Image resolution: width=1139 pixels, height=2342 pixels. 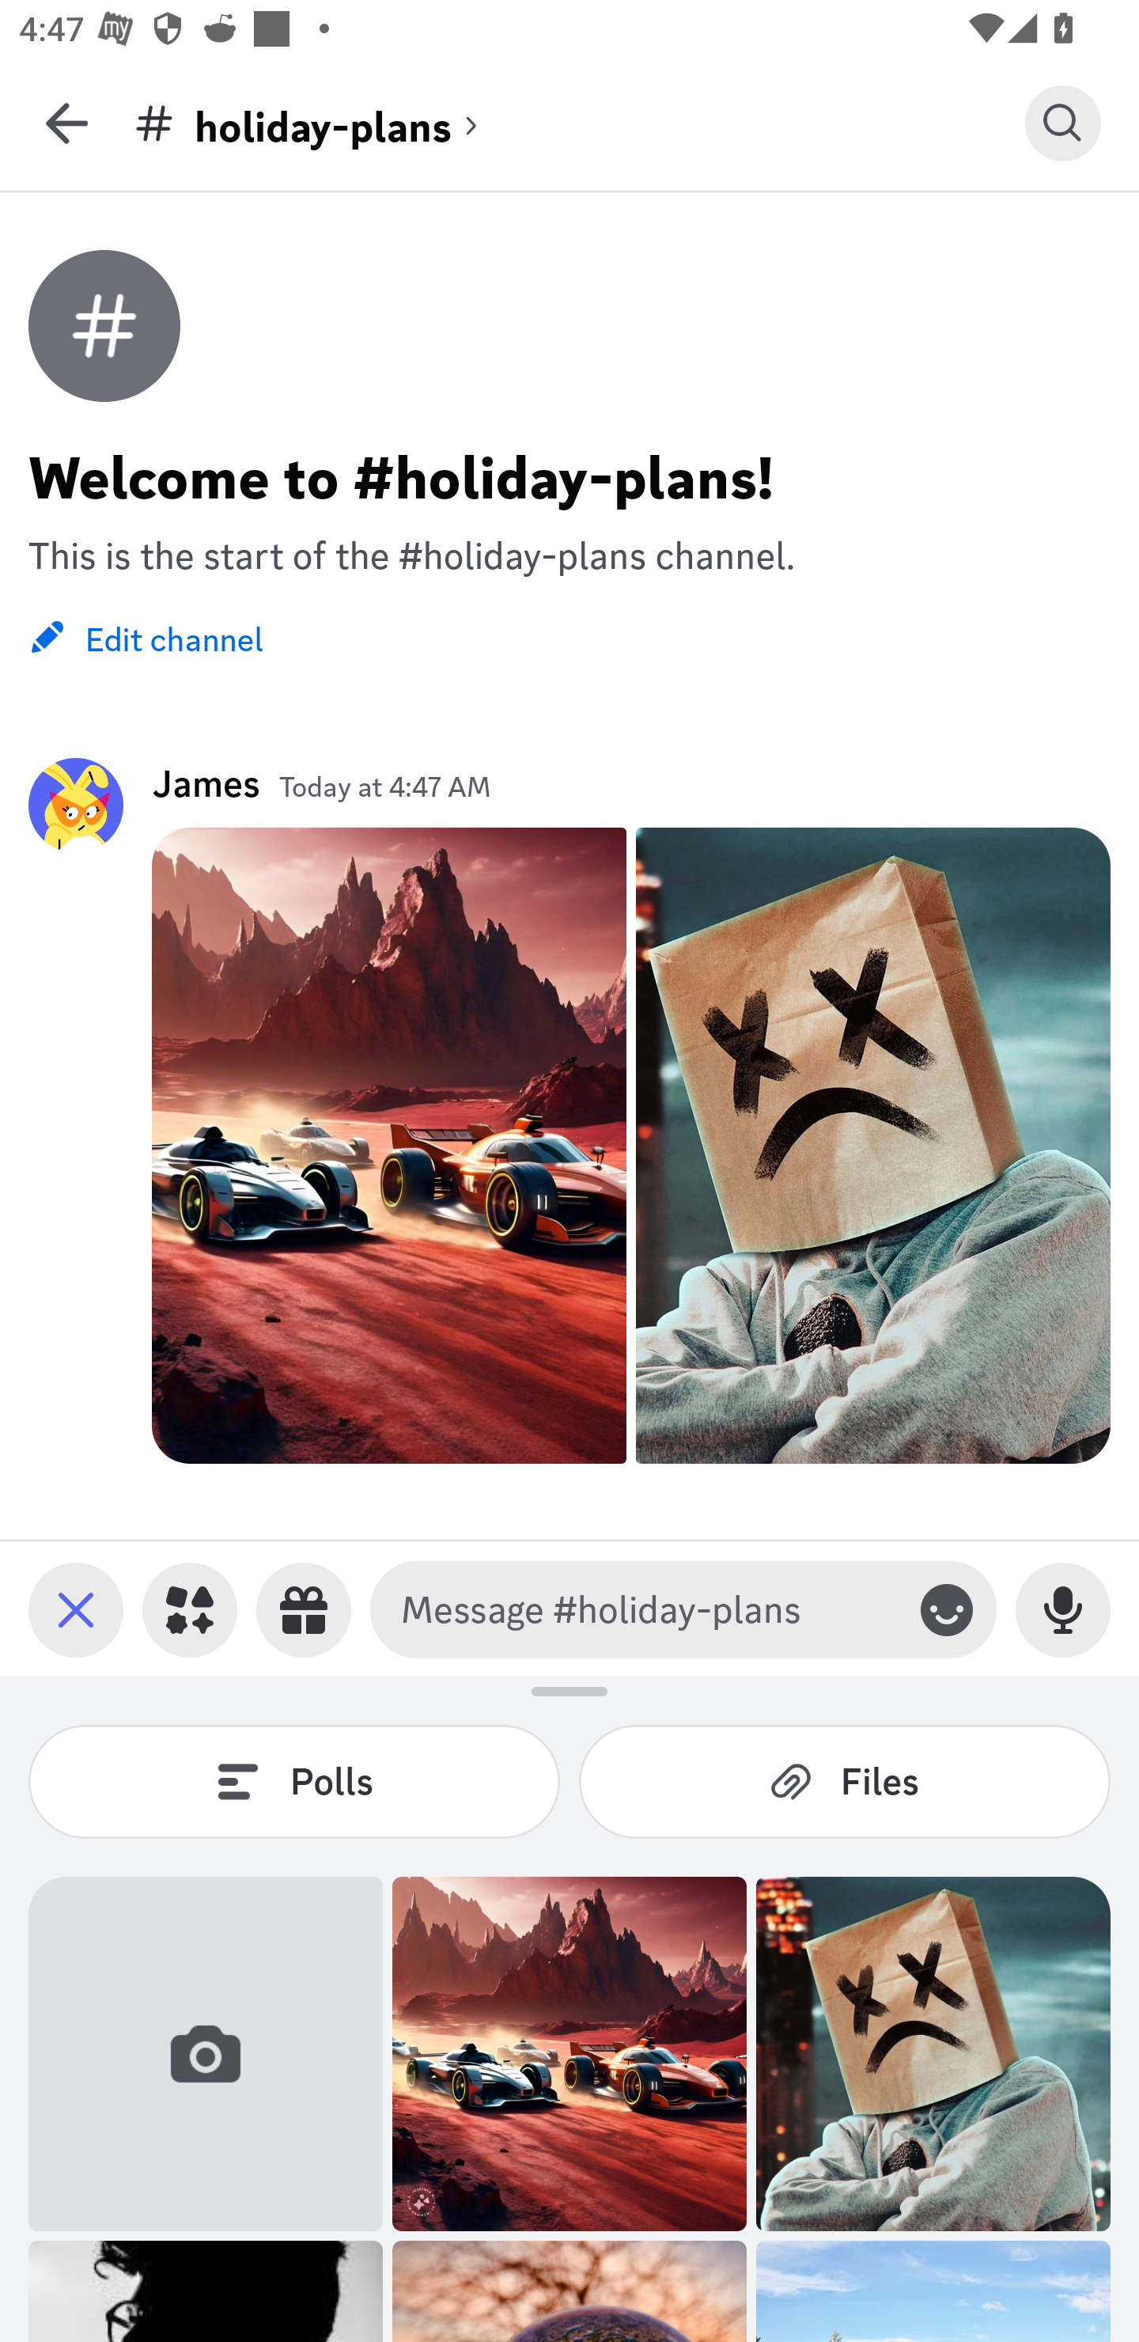 What do you see at coordinates (294, 1780) in the screenshot?
I see `Polls` at bounding box center [294, 1780].